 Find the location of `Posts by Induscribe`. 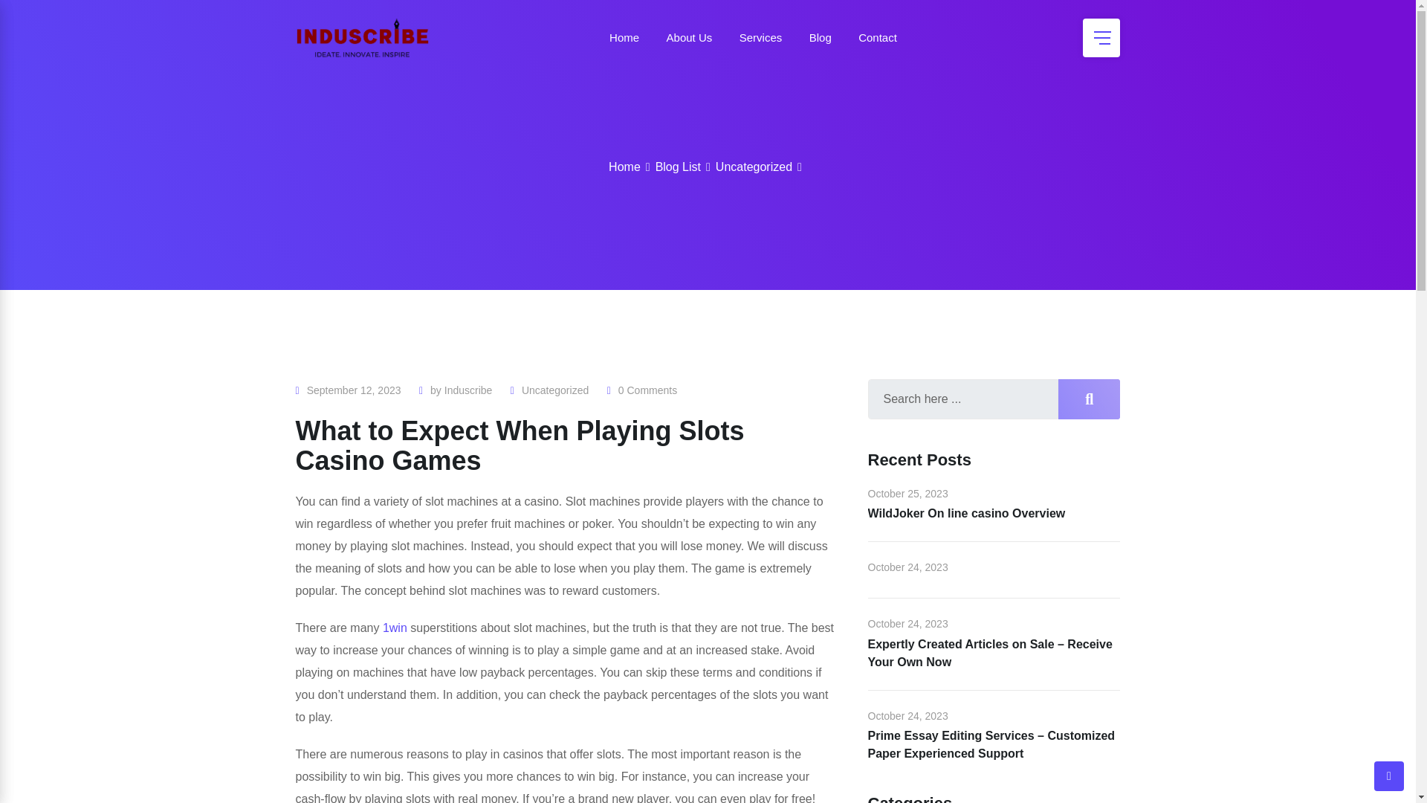

Posts by Induscribe is located at coordinates (468, 390).